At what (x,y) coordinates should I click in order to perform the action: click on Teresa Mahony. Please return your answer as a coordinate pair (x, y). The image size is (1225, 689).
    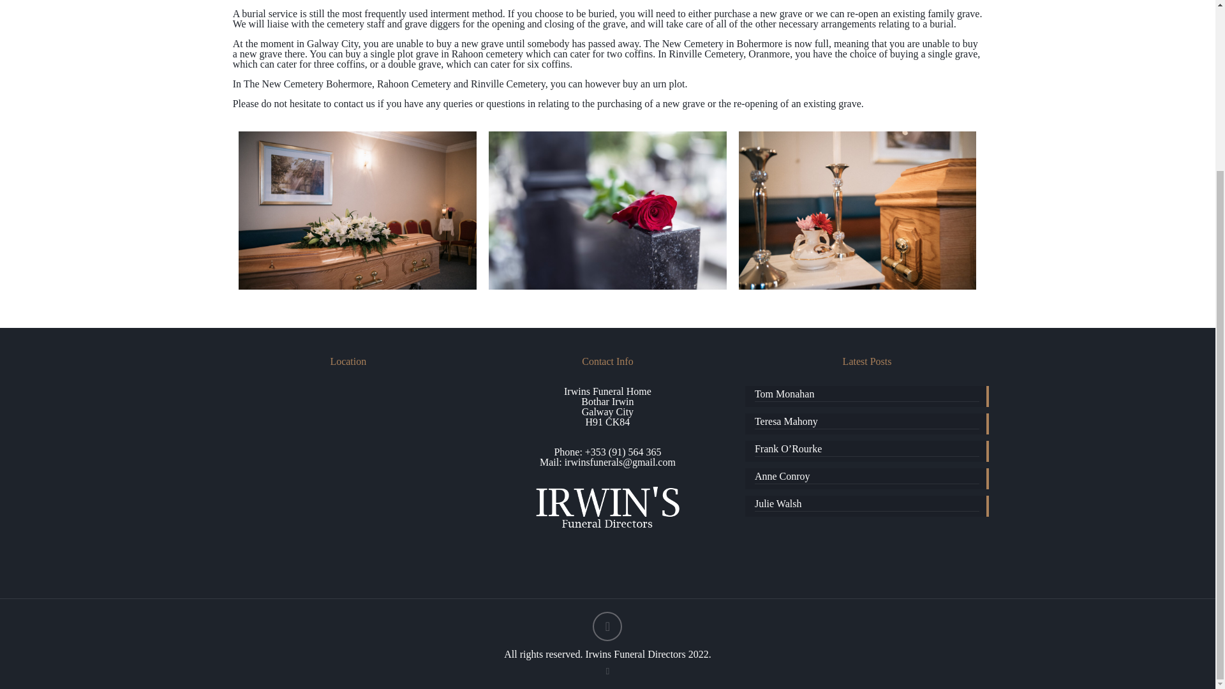
    Looking at the image, I should click on (866, 422).